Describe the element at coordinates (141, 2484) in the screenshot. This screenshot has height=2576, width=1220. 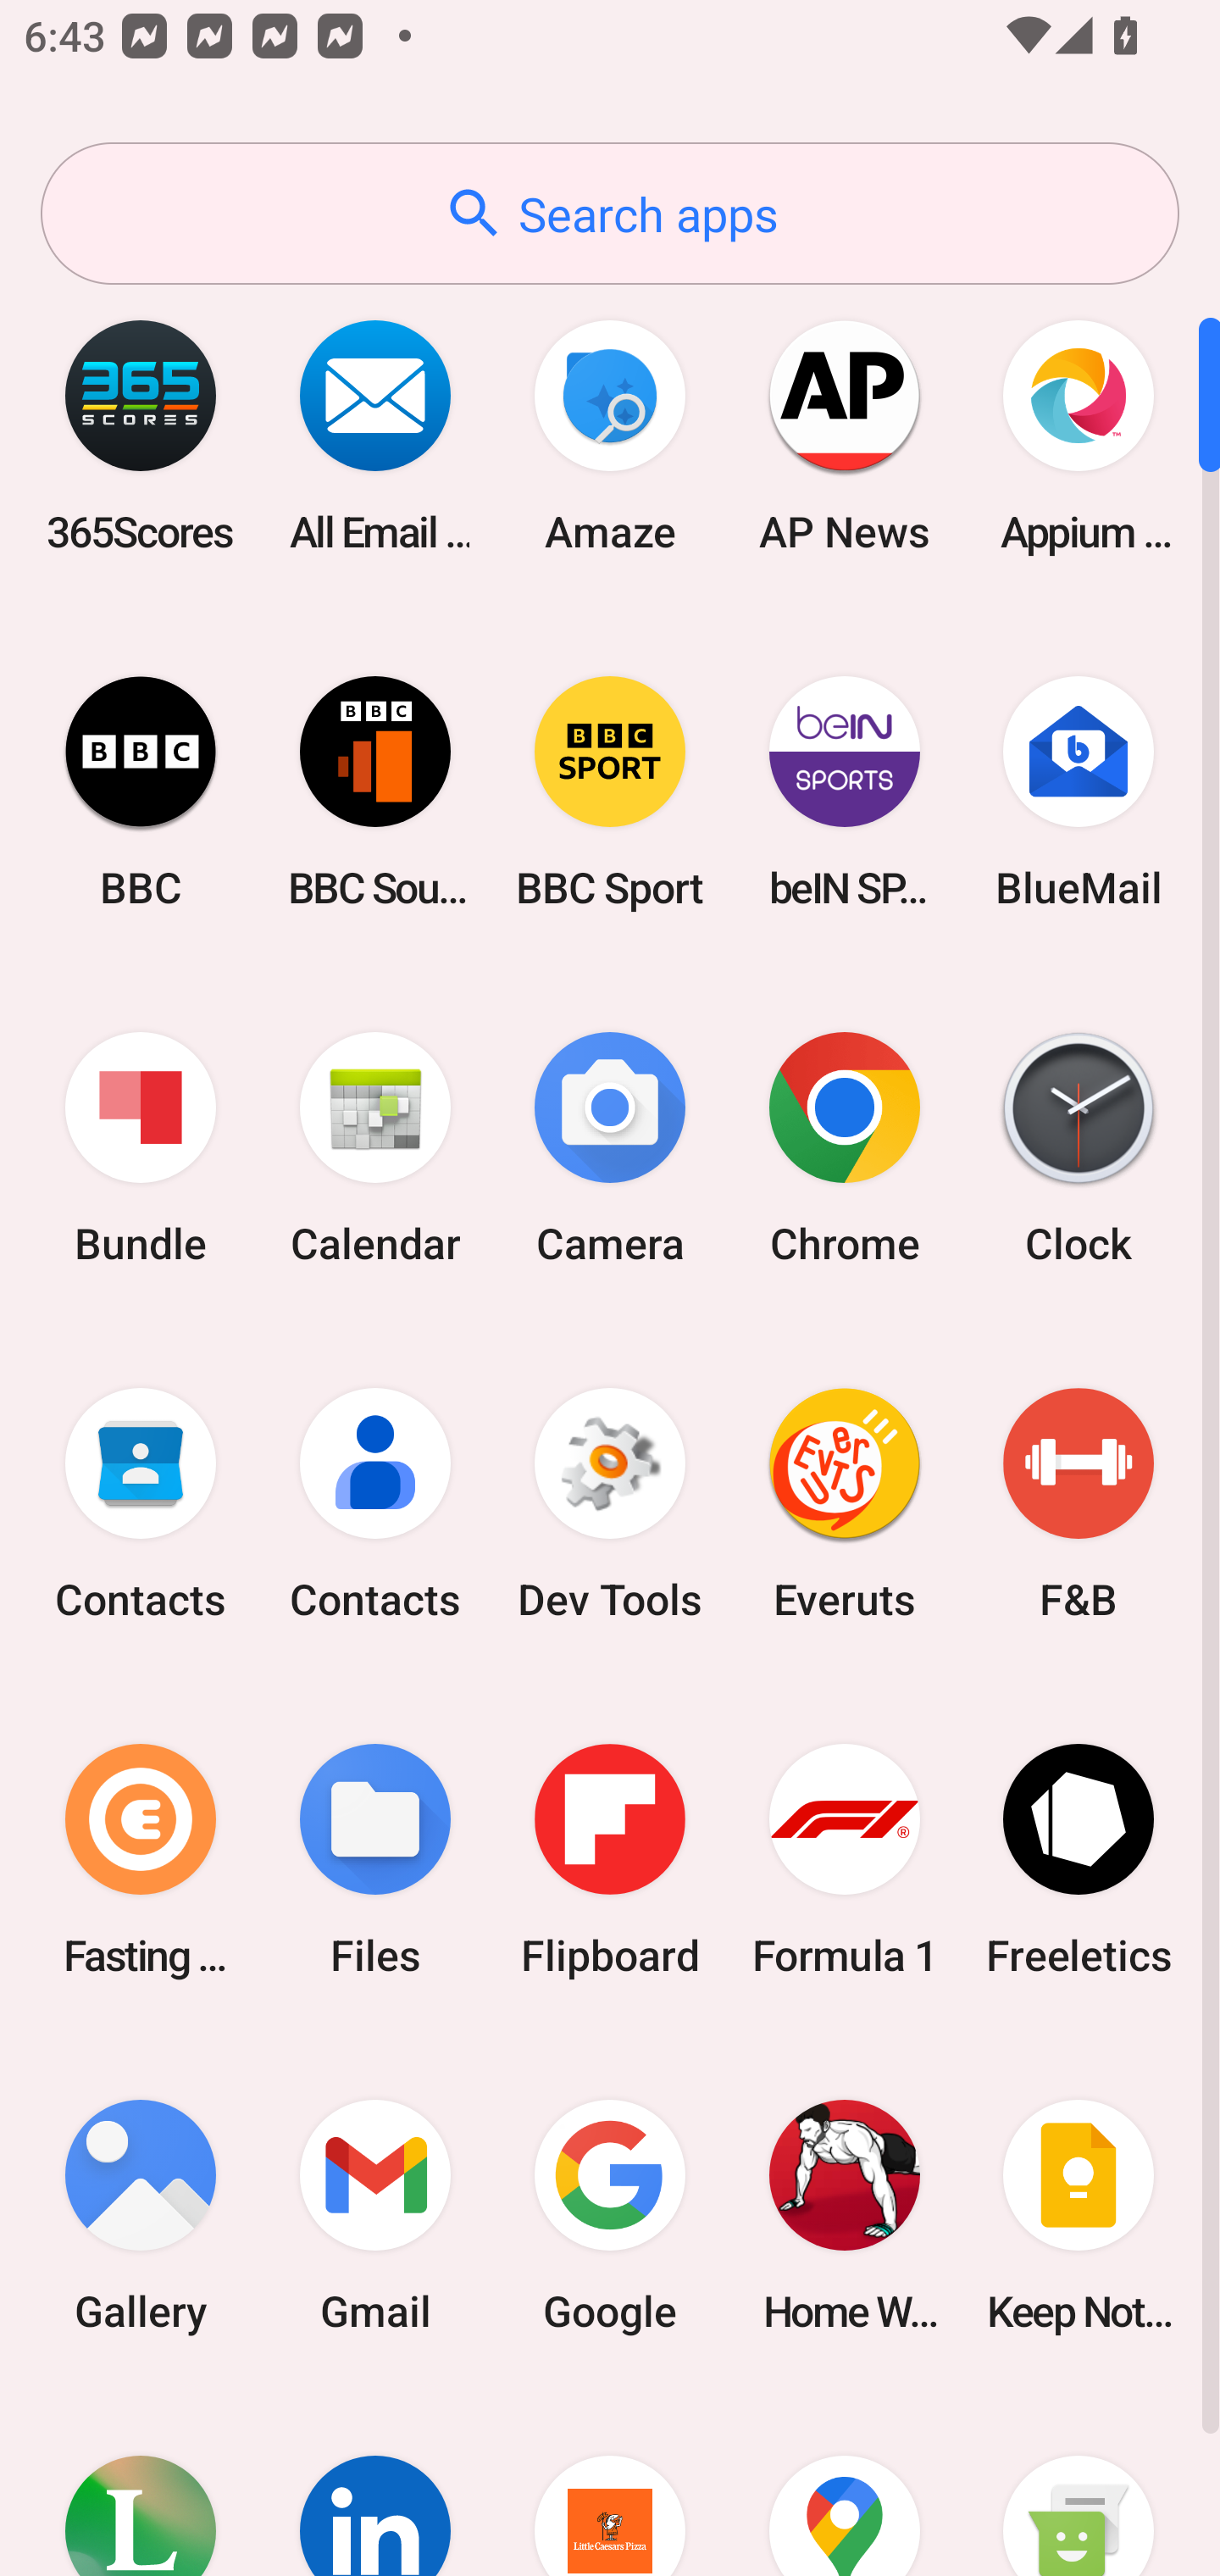
I see `Lifesum` at that location.